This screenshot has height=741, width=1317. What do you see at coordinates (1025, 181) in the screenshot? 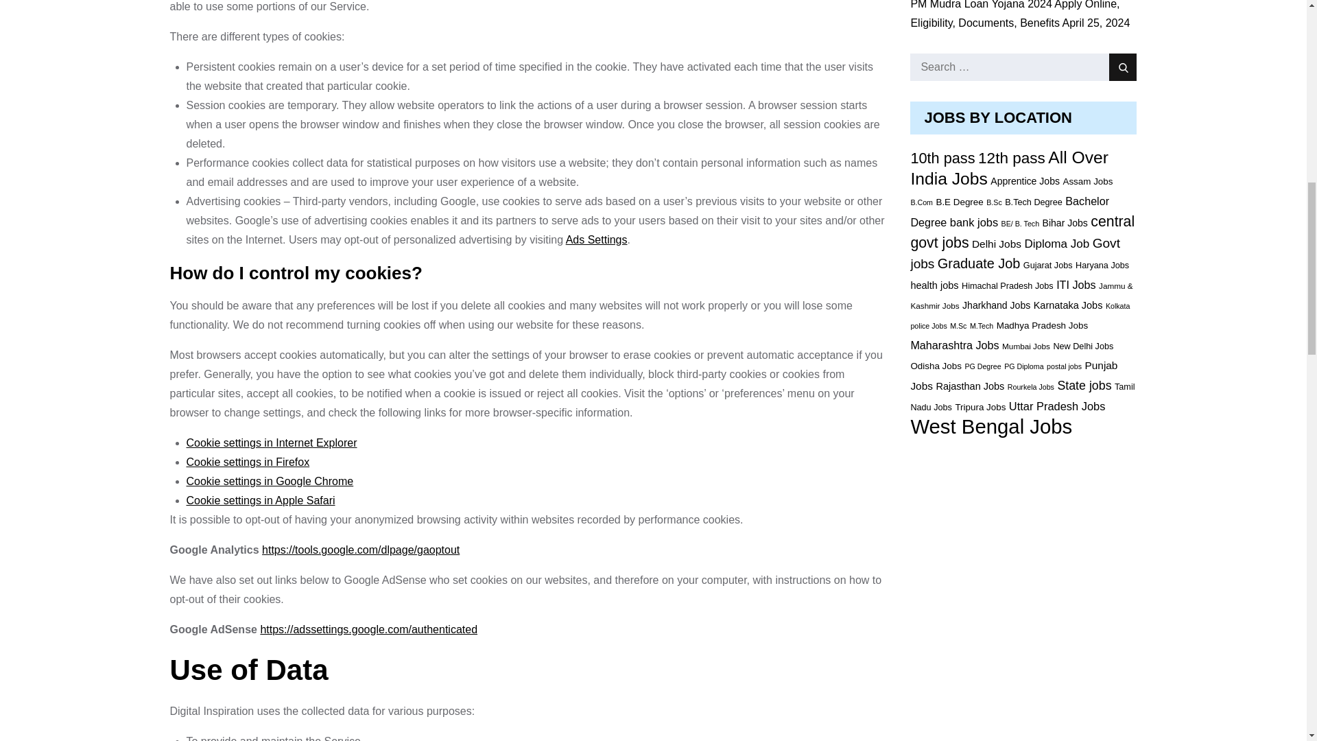
I see `Apprentice Jobs` at bounding box center [1025, 181].